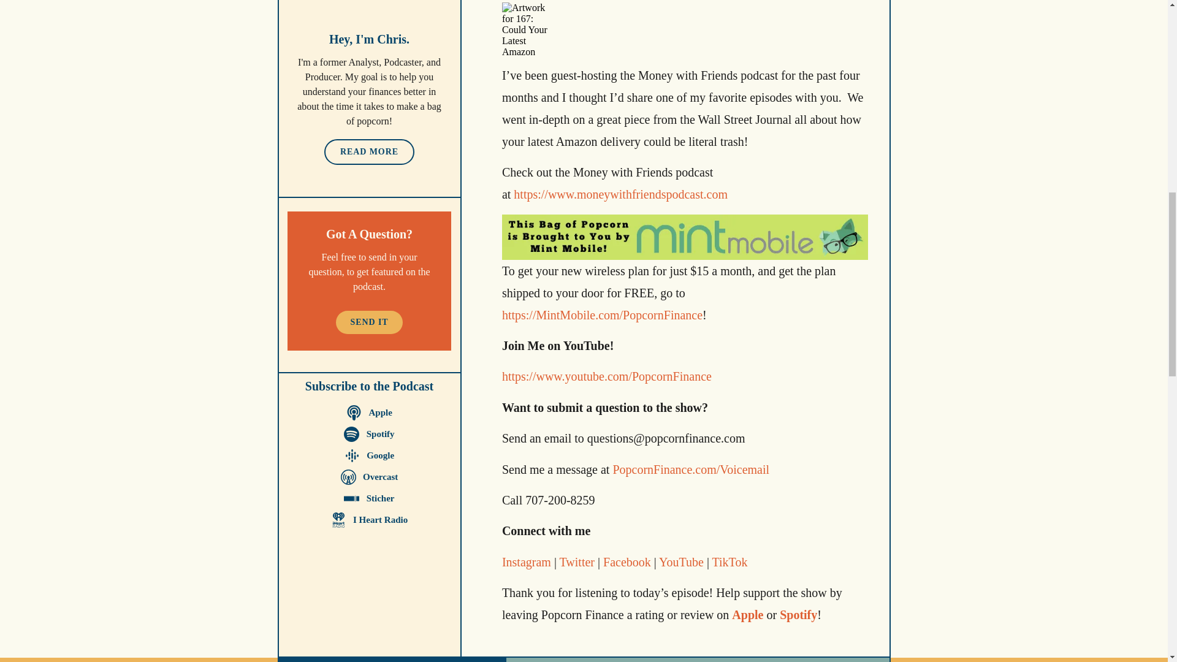 The height and width of the screenshot is (662, 1177). I want to click on TikTok, so click(728, 561).